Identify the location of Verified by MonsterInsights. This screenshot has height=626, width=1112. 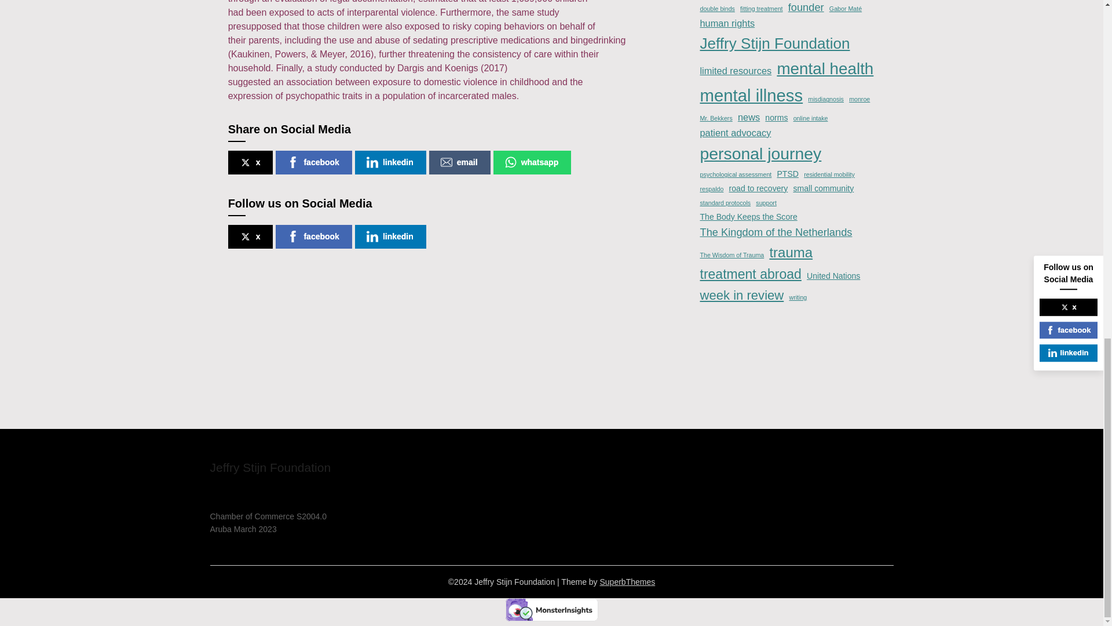
(551, 610).